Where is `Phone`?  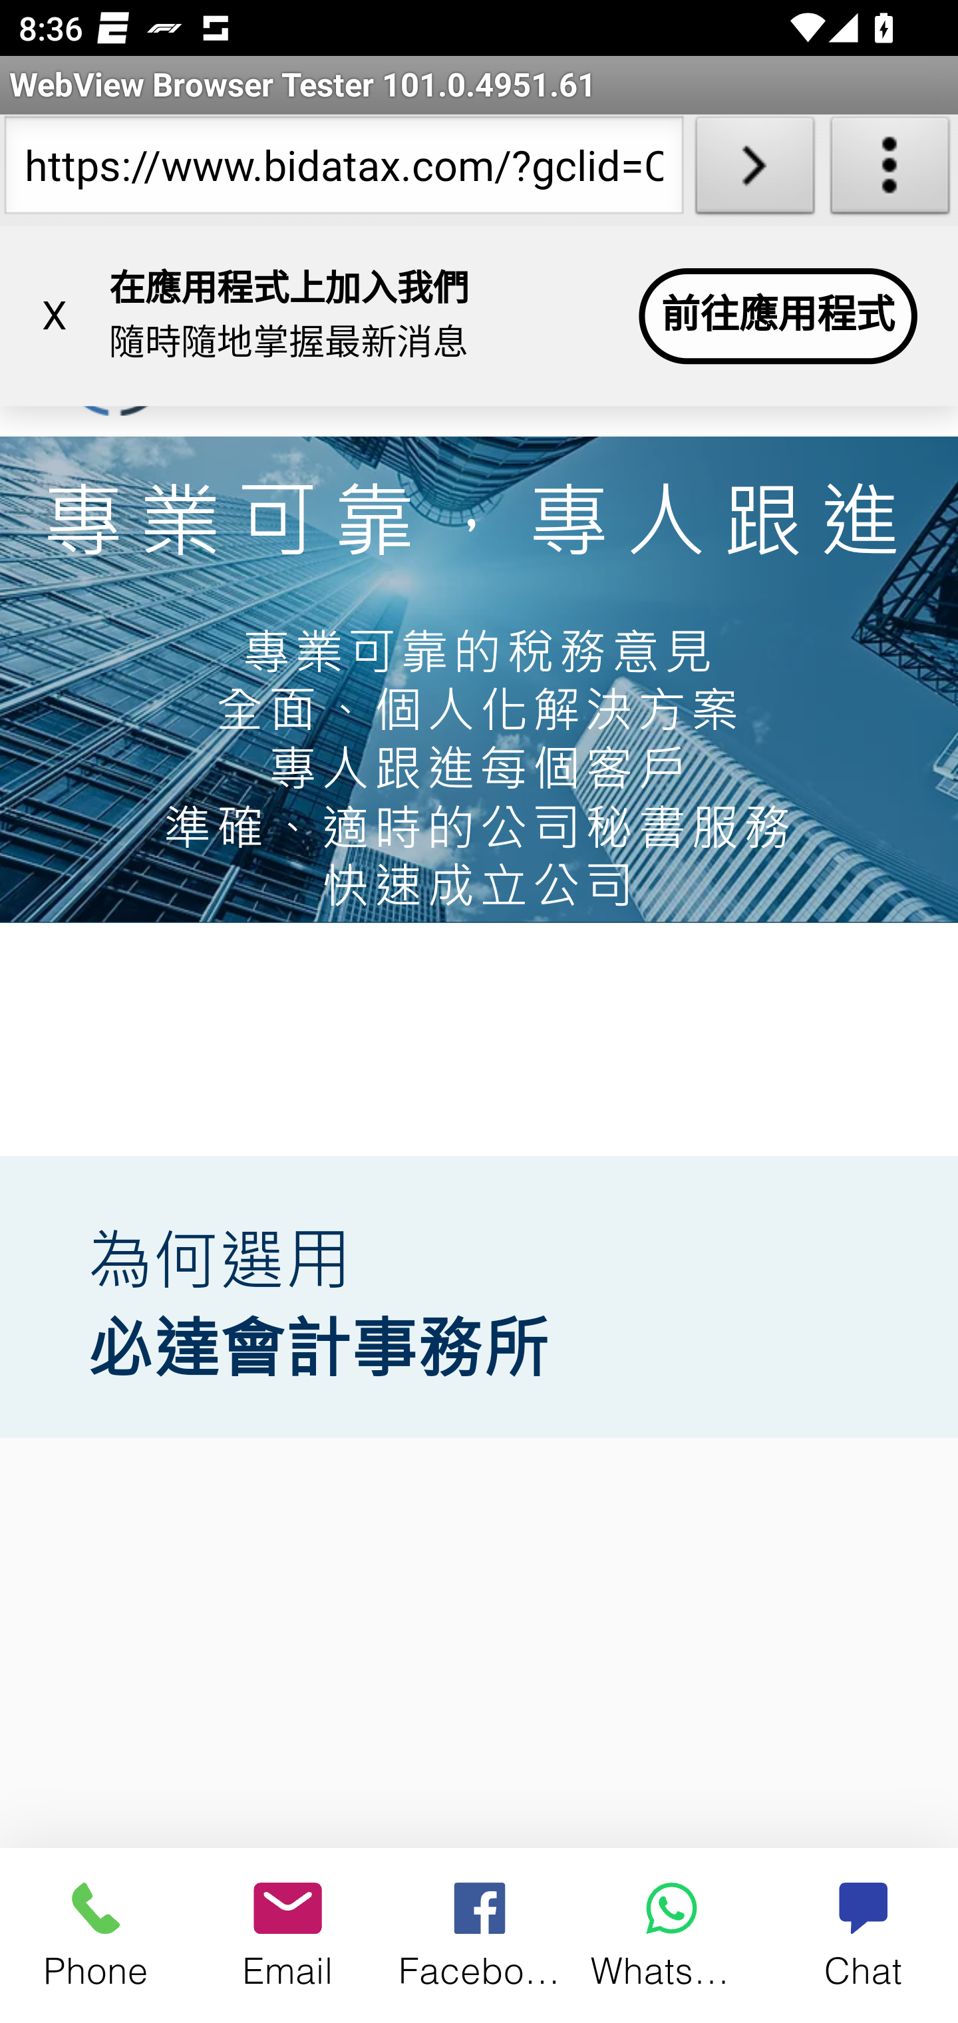
Phone is located at coordinates (96, 1934).